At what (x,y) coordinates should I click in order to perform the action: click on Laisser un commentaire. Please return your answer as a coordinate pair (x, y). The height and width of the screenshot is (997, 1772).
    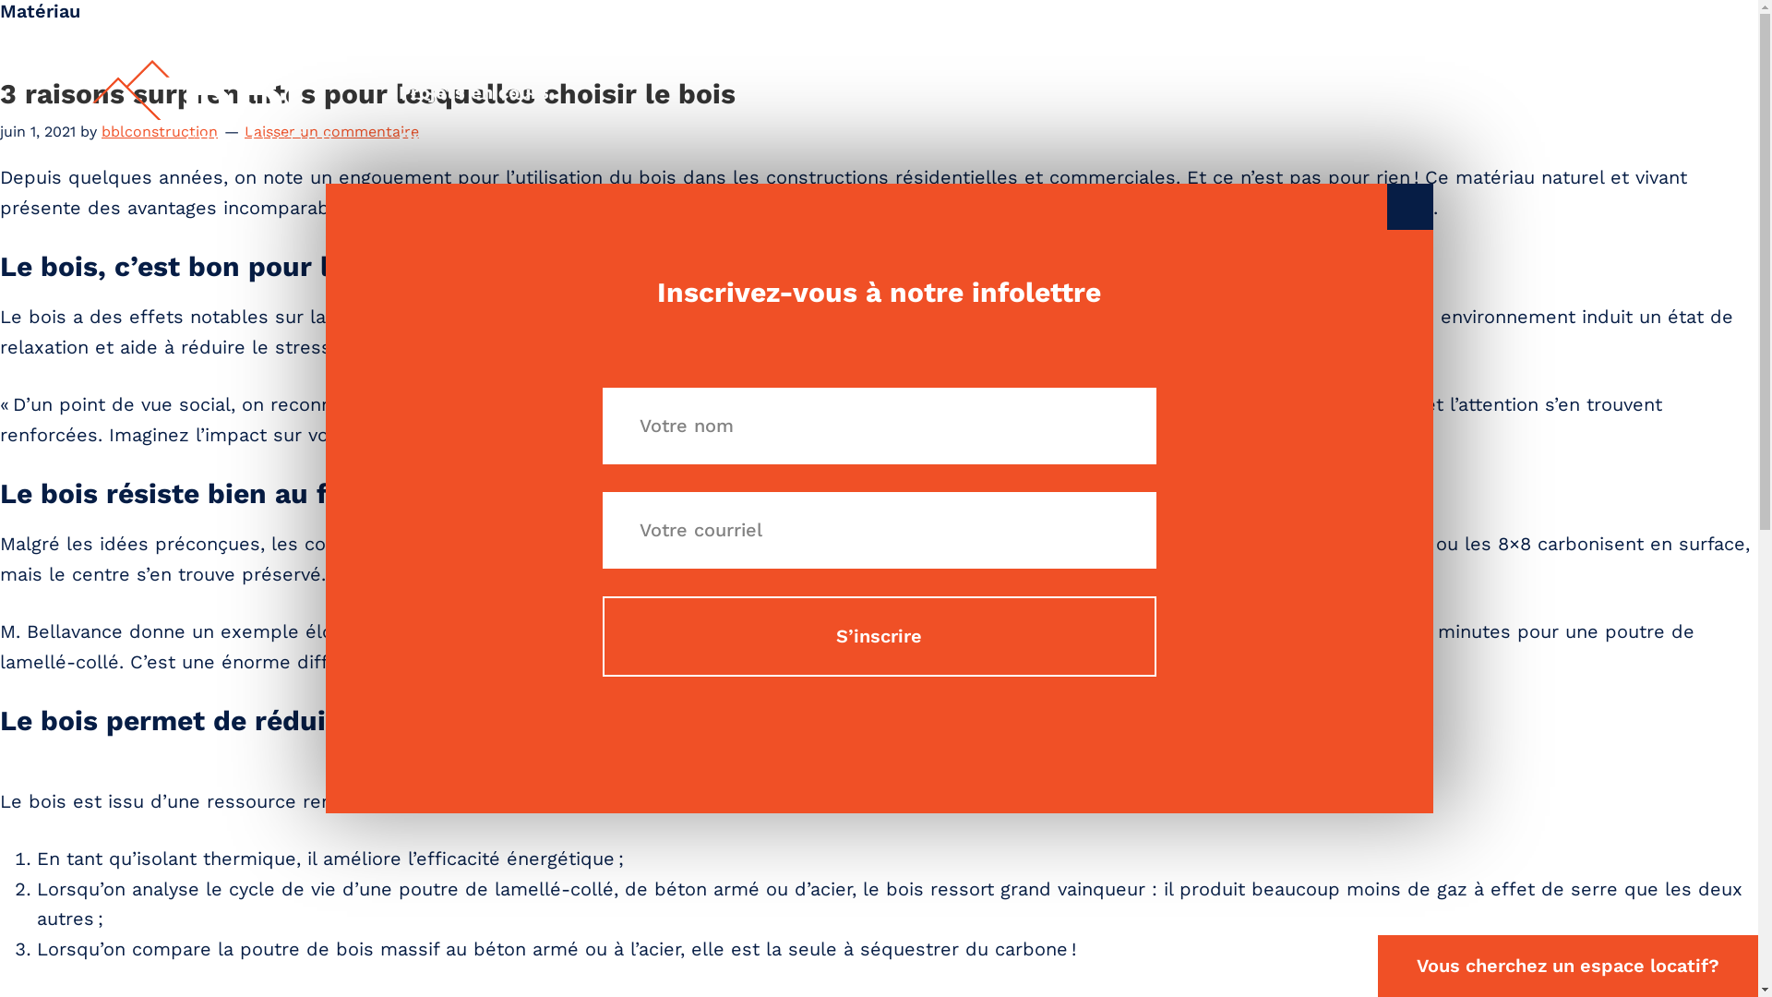
    Looking at the image, I should click on (332, 131).